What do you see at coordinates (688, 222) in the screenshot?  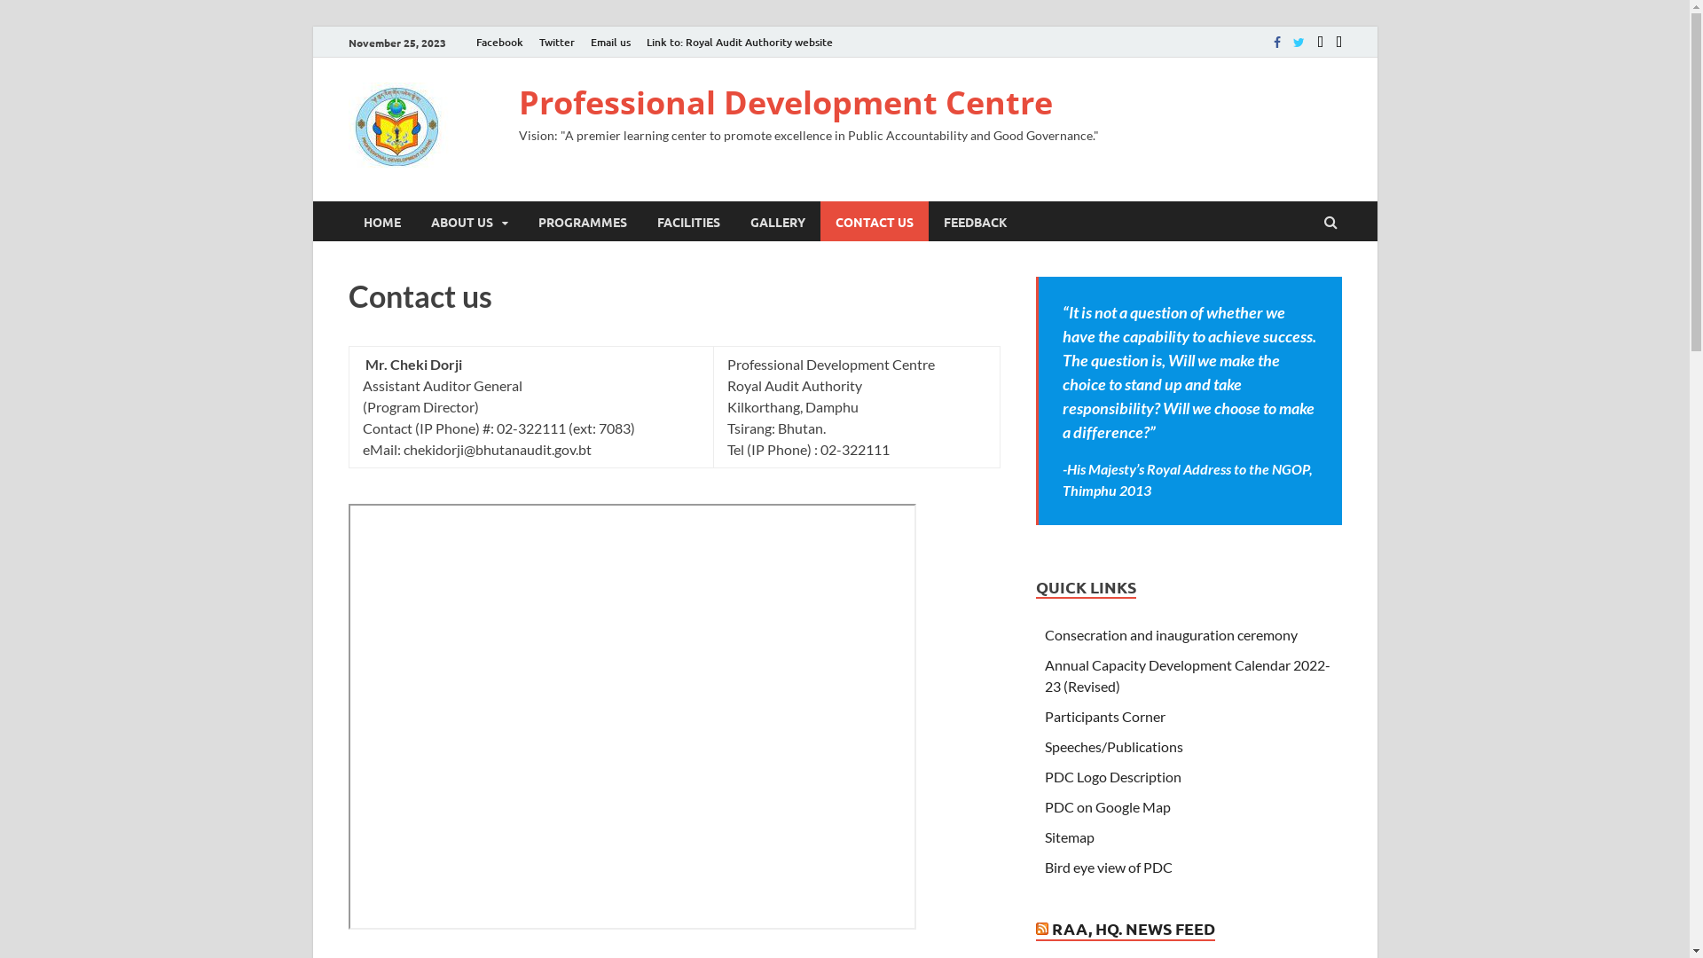 I see `FACILITIES` at bounding box center [688, 222].